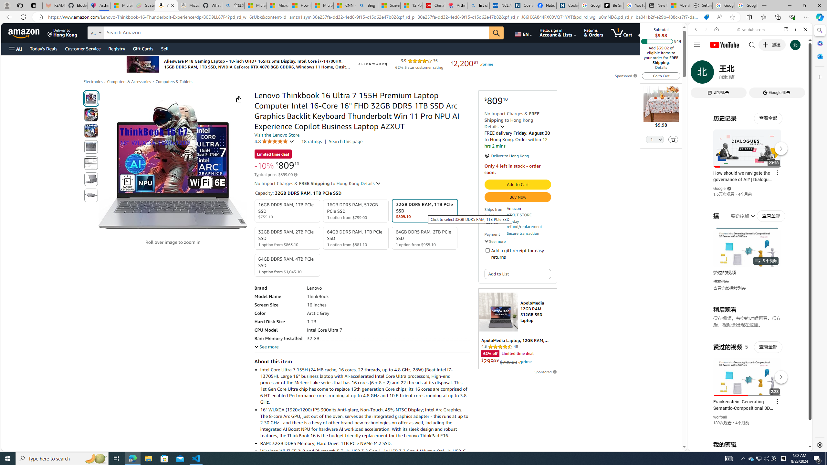 The width and height of the screenshot is (827, 465). Describe the element at coordinates (750, 160) in the screenshot. I see `Google` at that location.